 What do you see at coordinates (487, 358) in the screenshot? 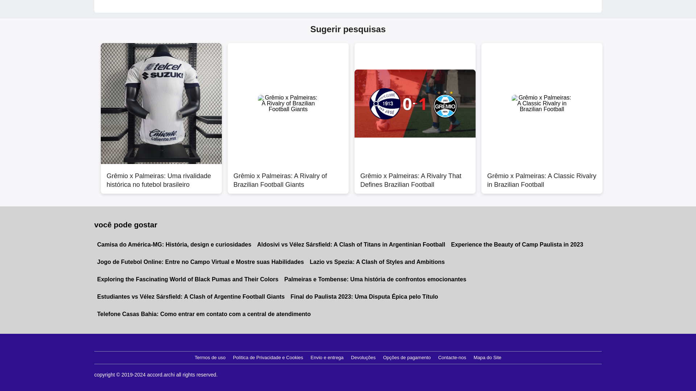
I see `Mapa do Site` at bounding box center [487, 358].